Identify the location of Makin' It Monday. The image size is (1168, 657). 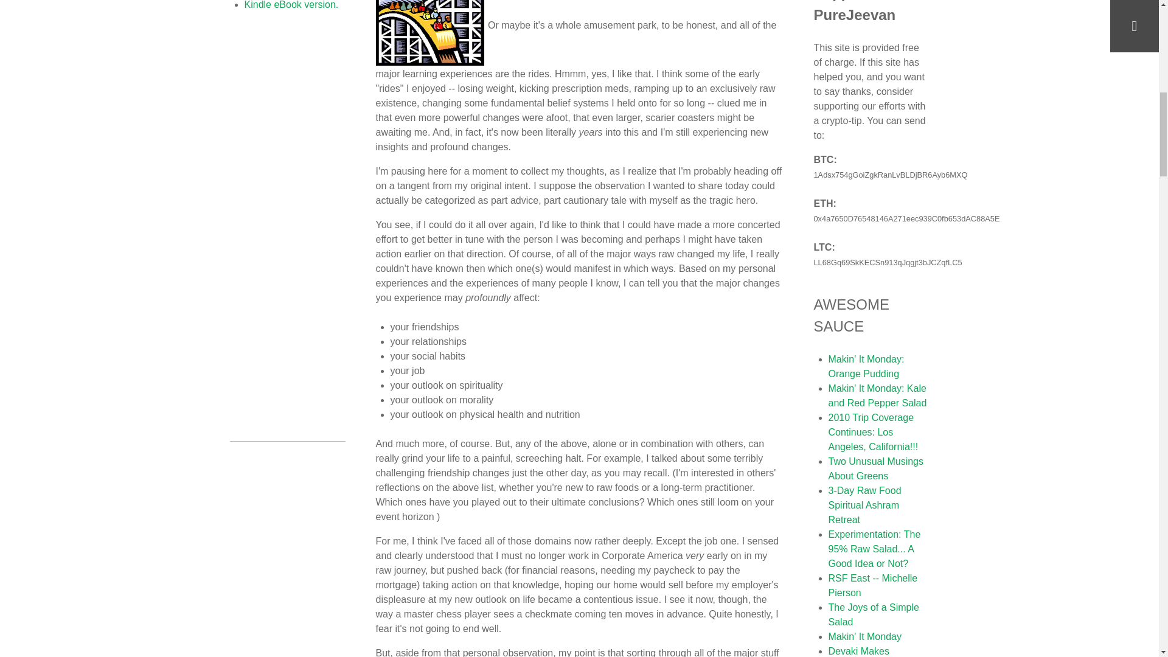
(865, 636).